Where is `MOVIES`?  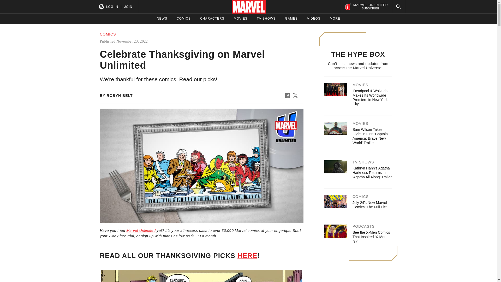 MOVIES is located at coordinates (241, 19).